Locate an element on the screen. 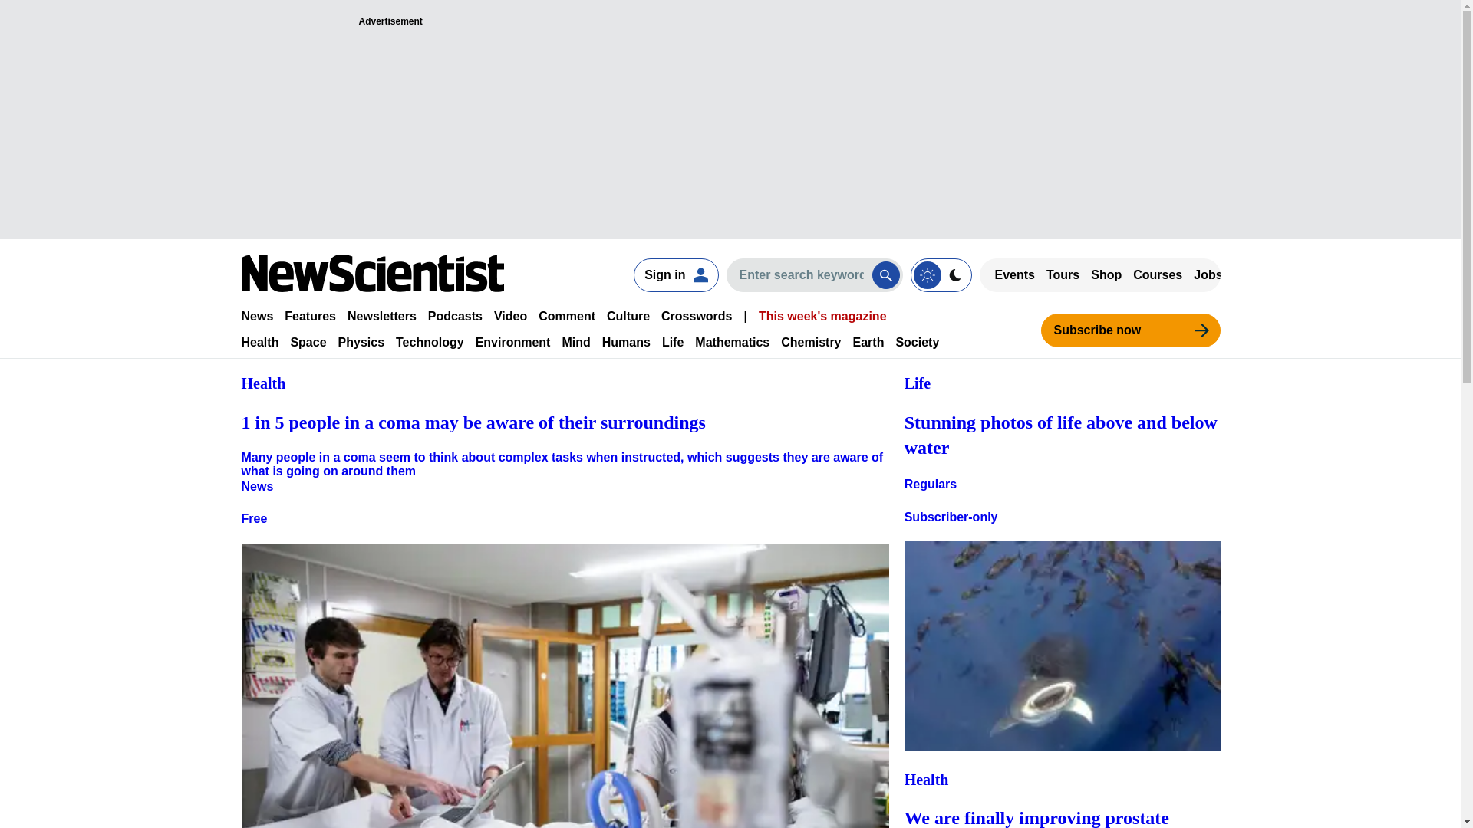 The image size is (1473, 828). Subscribe now is located at coordinates (1129, 330).